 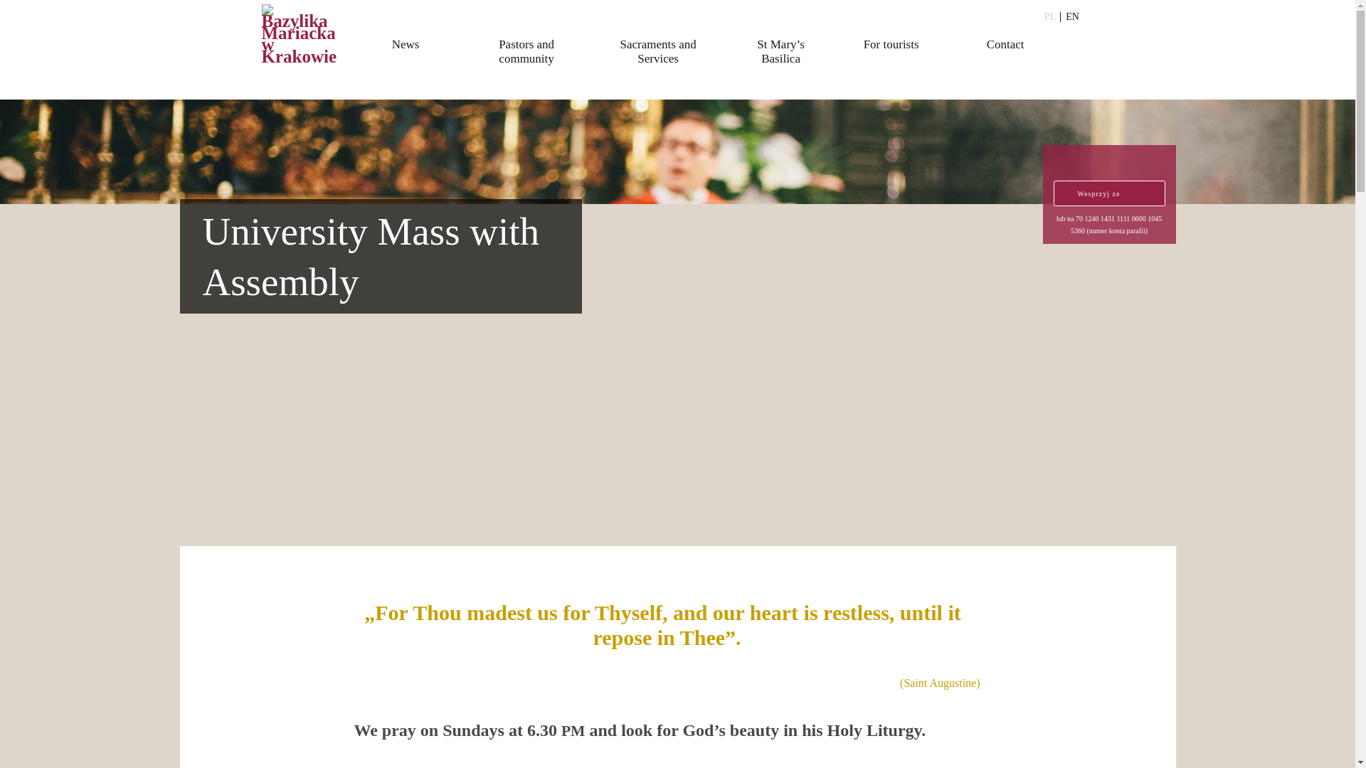 I want to click on For tourists, so click(x=889, y=61).